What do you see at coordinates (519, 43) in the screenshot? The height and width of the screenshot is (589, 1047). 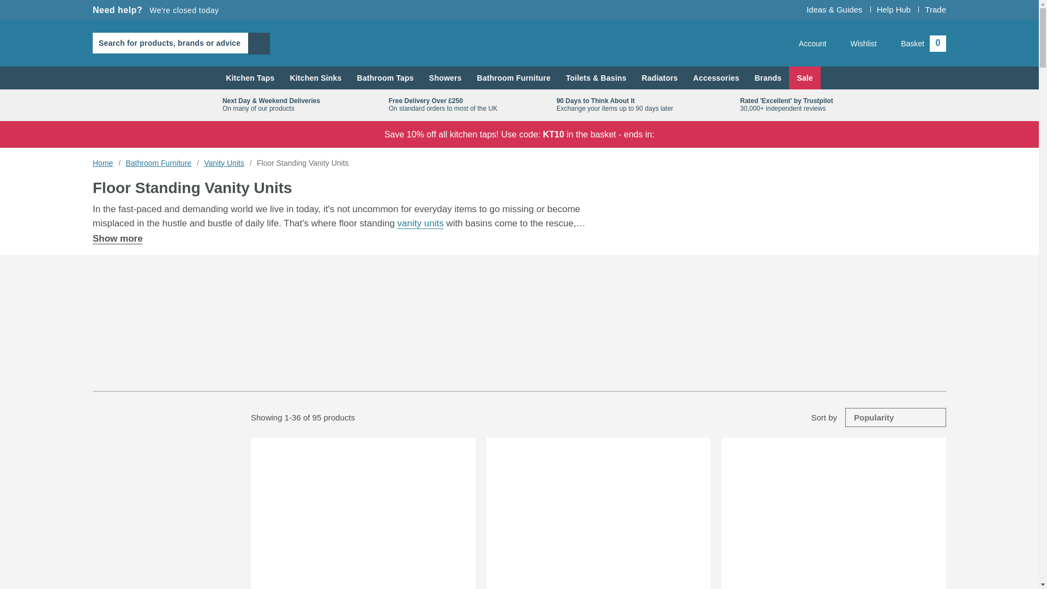 I see `Tap Warehouse` at bounding box center [519, 43].